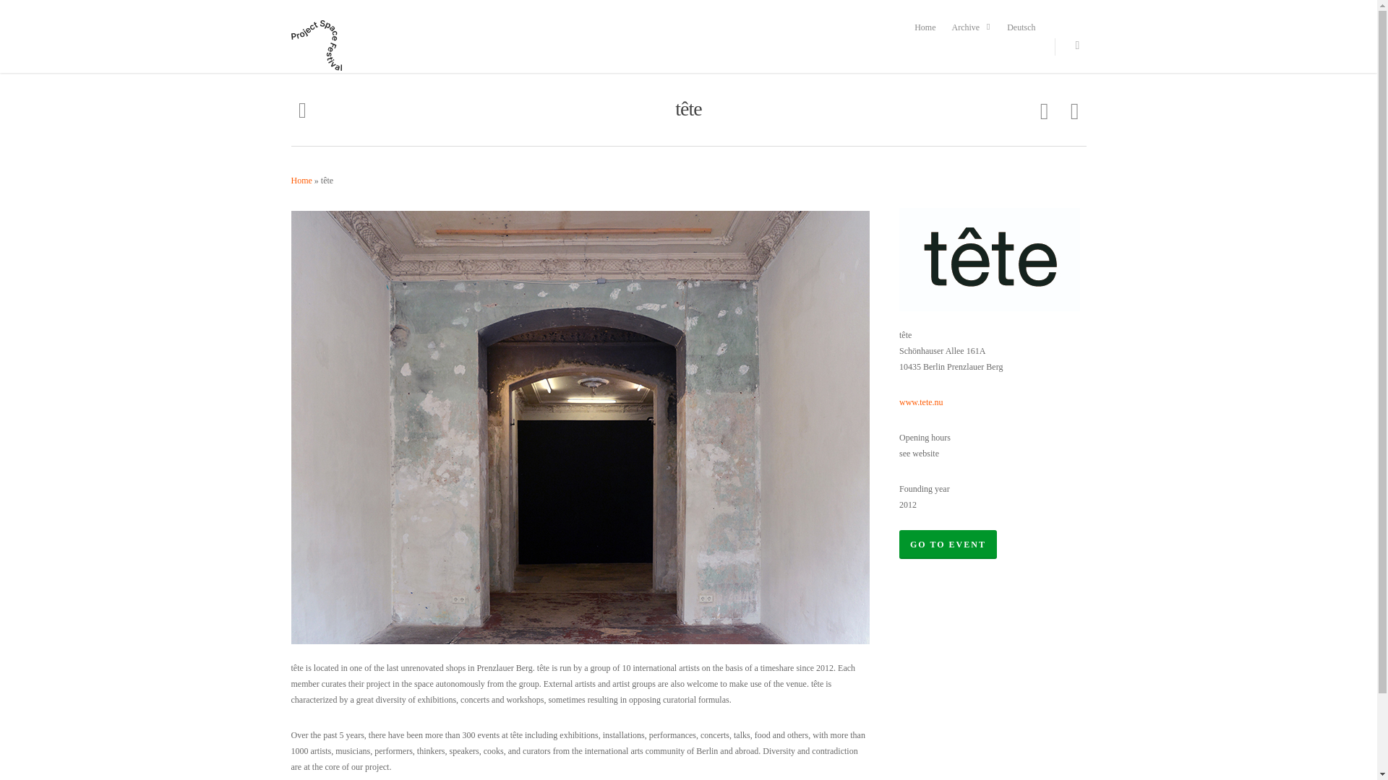 Image resolution: width=1388 pixels, height=780 pixels. I want to click on Archive, so click(972, 27).